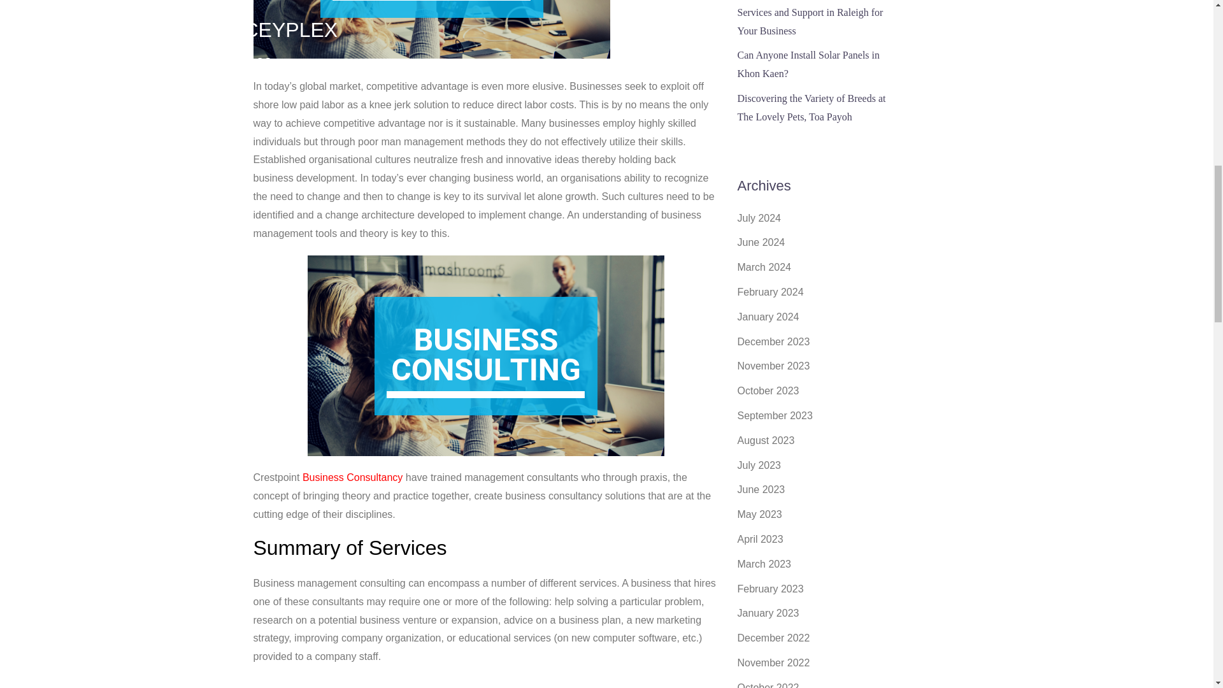  I want to click on September 2023, so click(775, 415).